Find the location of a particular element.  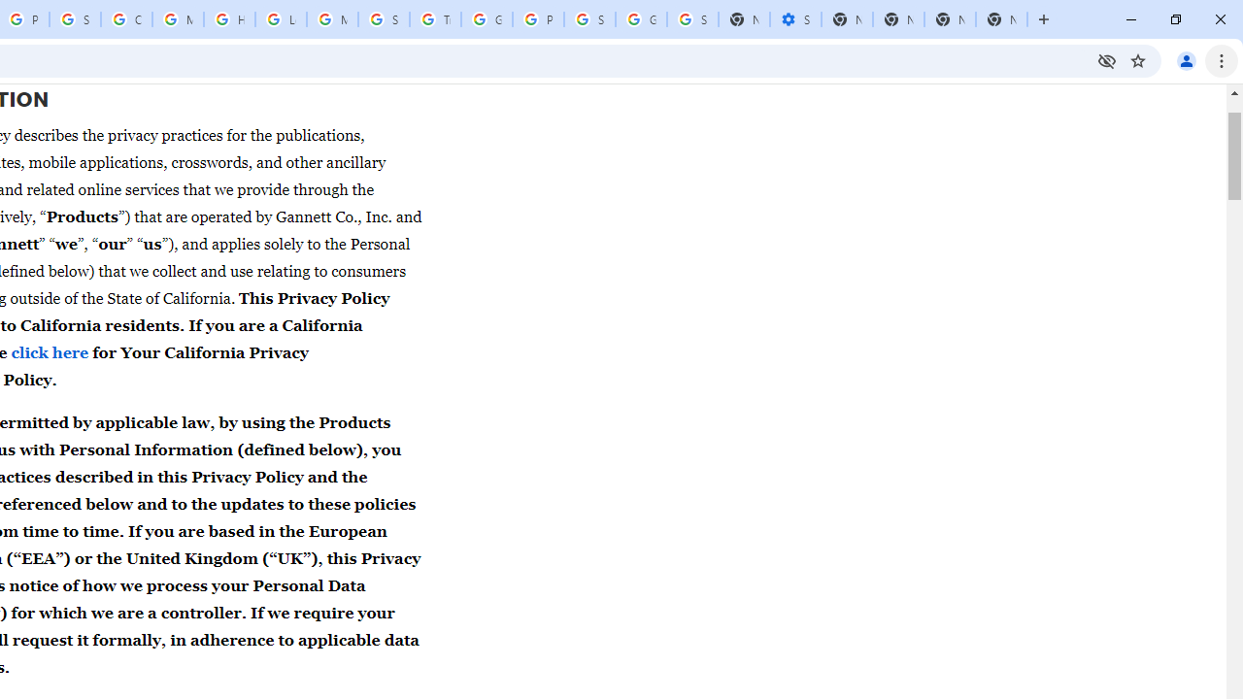

Trusted Information and Content - Google Safety Center is located at coordinates (435, 19).